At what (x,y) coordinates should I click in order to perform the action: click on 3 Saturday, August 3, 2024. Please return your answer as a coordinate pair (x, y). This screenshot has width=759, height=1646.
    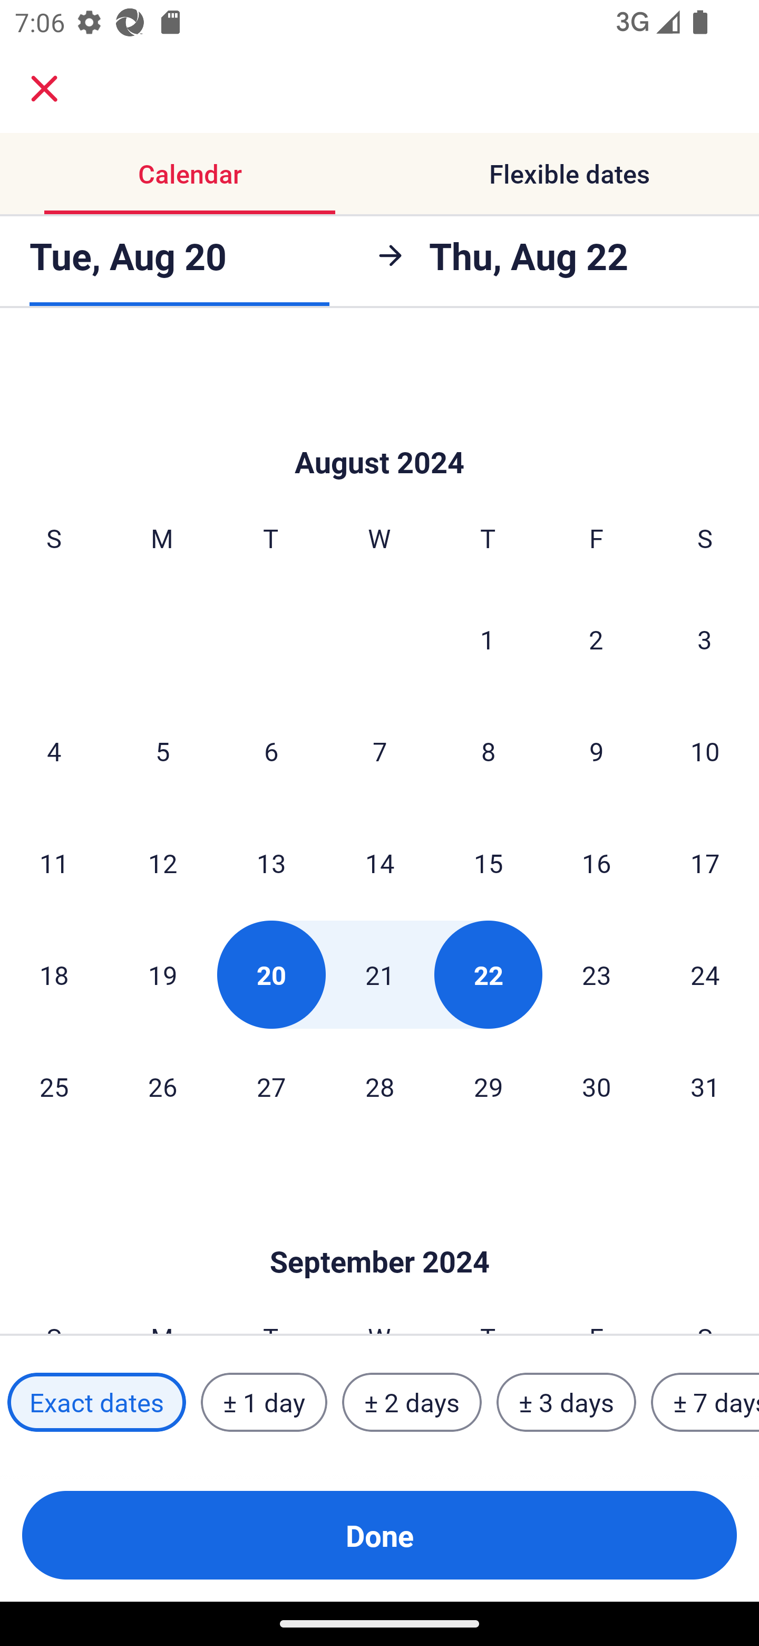
    Looking at the image, I should click on (705, 638).